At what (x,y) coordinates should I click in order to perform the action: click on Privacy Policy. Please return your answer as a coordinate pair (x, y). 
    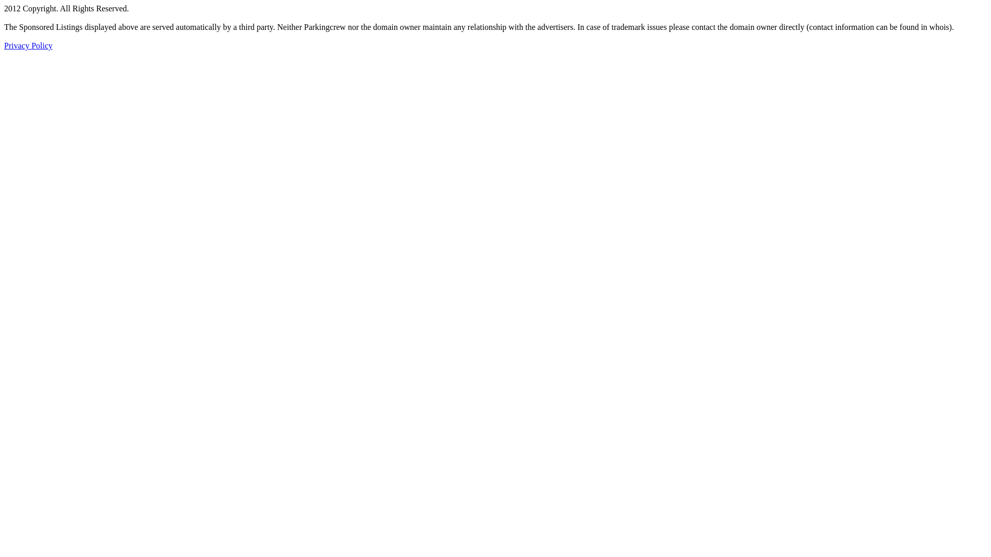
    Looking at the image, I should click on (28, 45).